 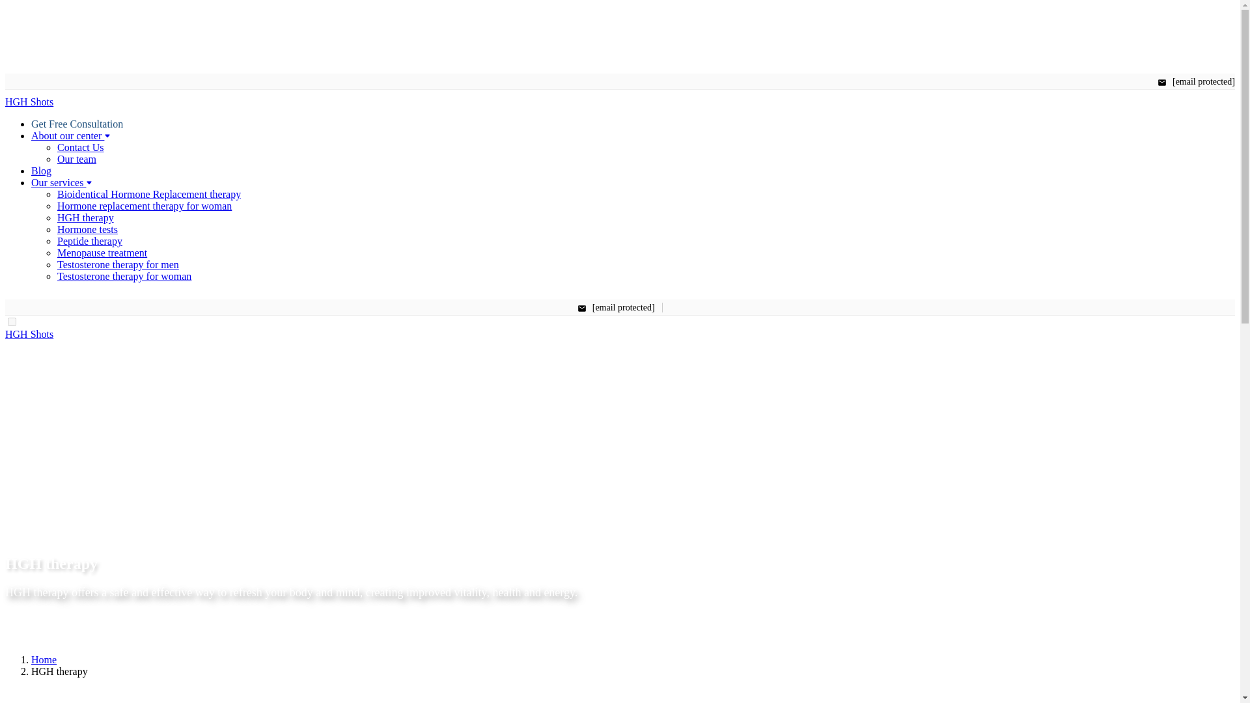 What do you see at coordinates (44, 659) in the screenshot?
I see `Home` at bounding box center [44, 659].